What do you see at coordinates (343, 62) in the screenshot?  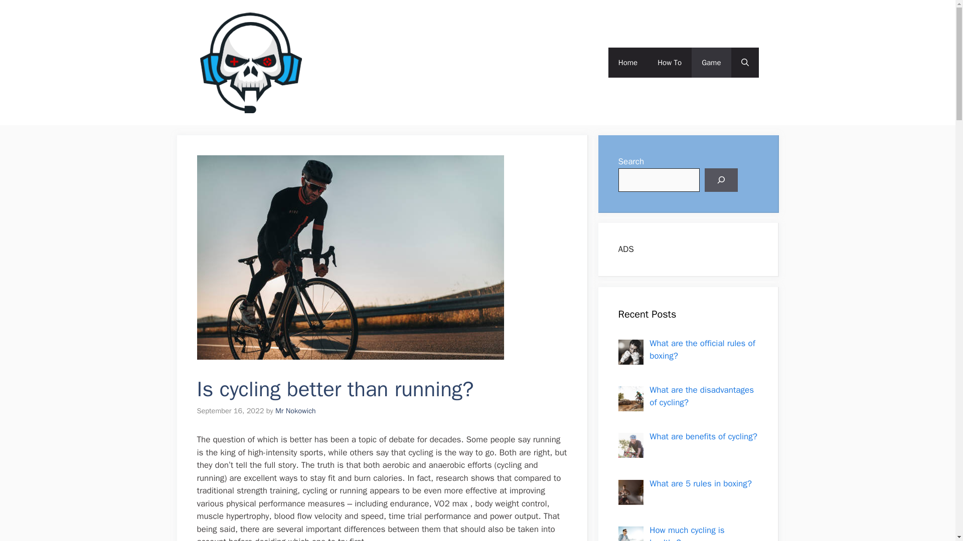 I see `XPlayer.org` at bounding box center [343, 62].